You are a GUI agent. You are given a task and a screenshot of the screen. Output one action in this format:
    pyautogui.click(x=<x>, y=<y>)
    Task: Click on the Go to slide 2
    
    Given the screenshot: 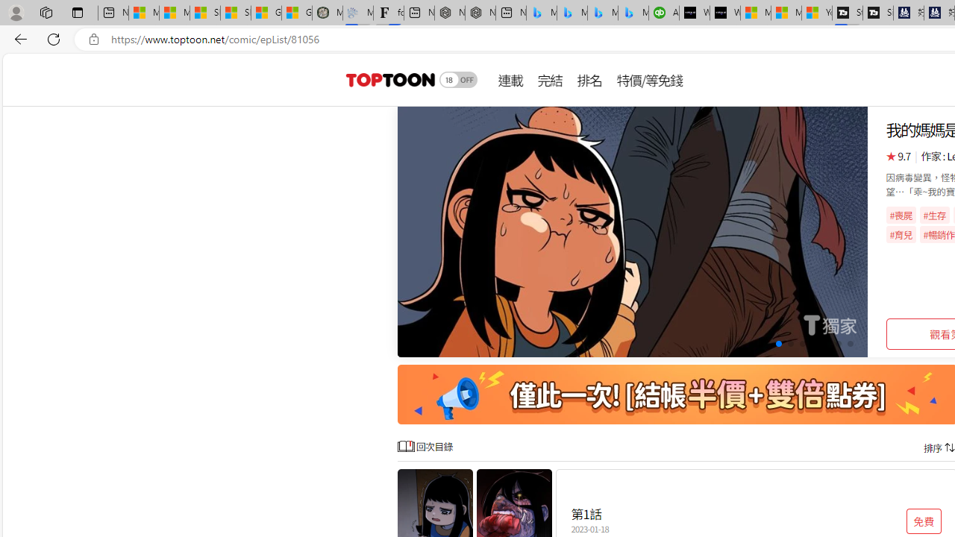 What is the action you would take?
    pyautogui.click(x=755, y=344)
    